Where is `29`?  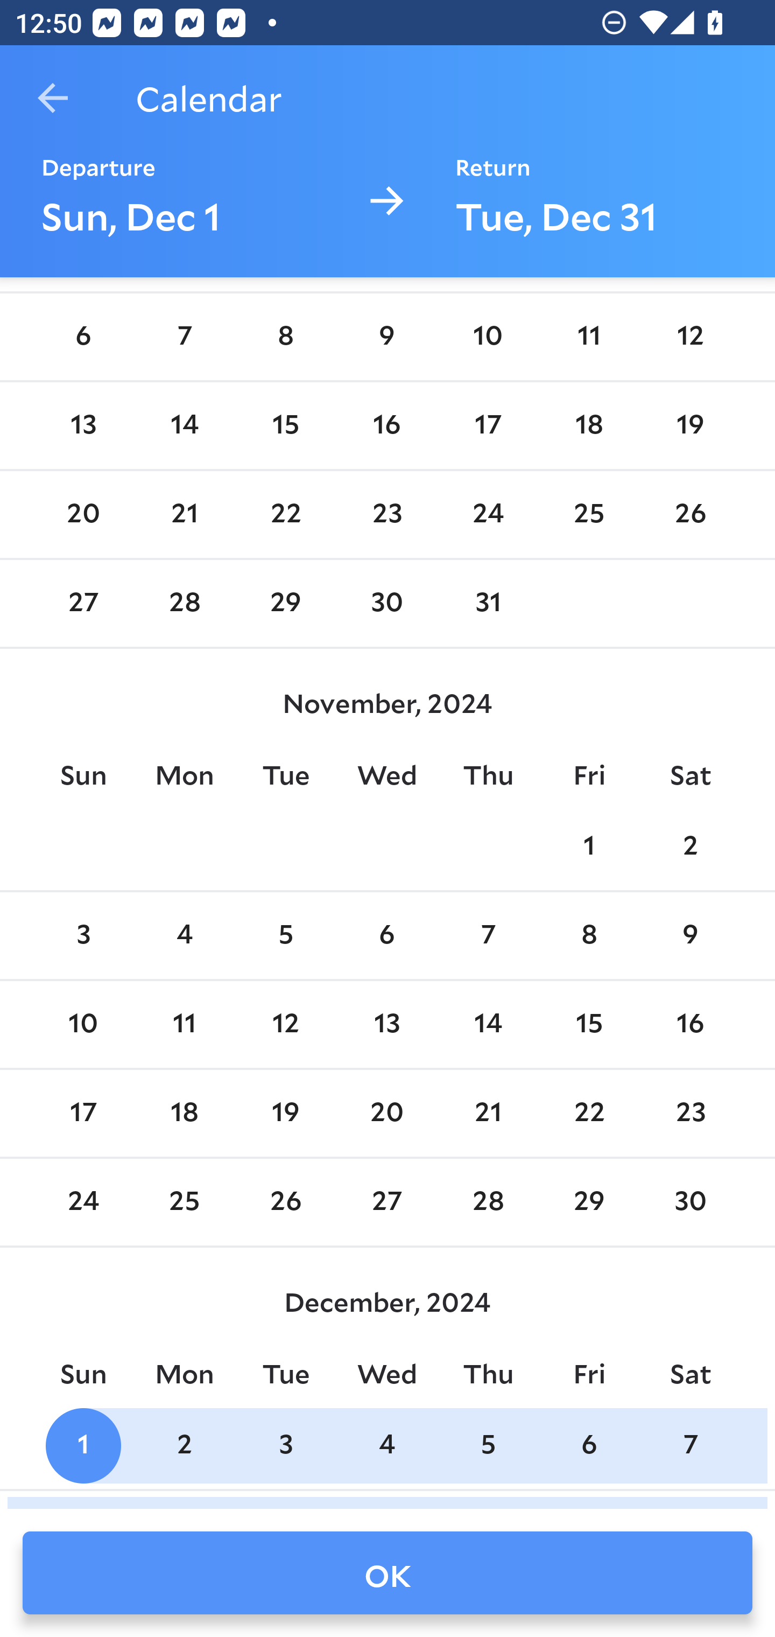 29 is located at coordinates (589, 1203).